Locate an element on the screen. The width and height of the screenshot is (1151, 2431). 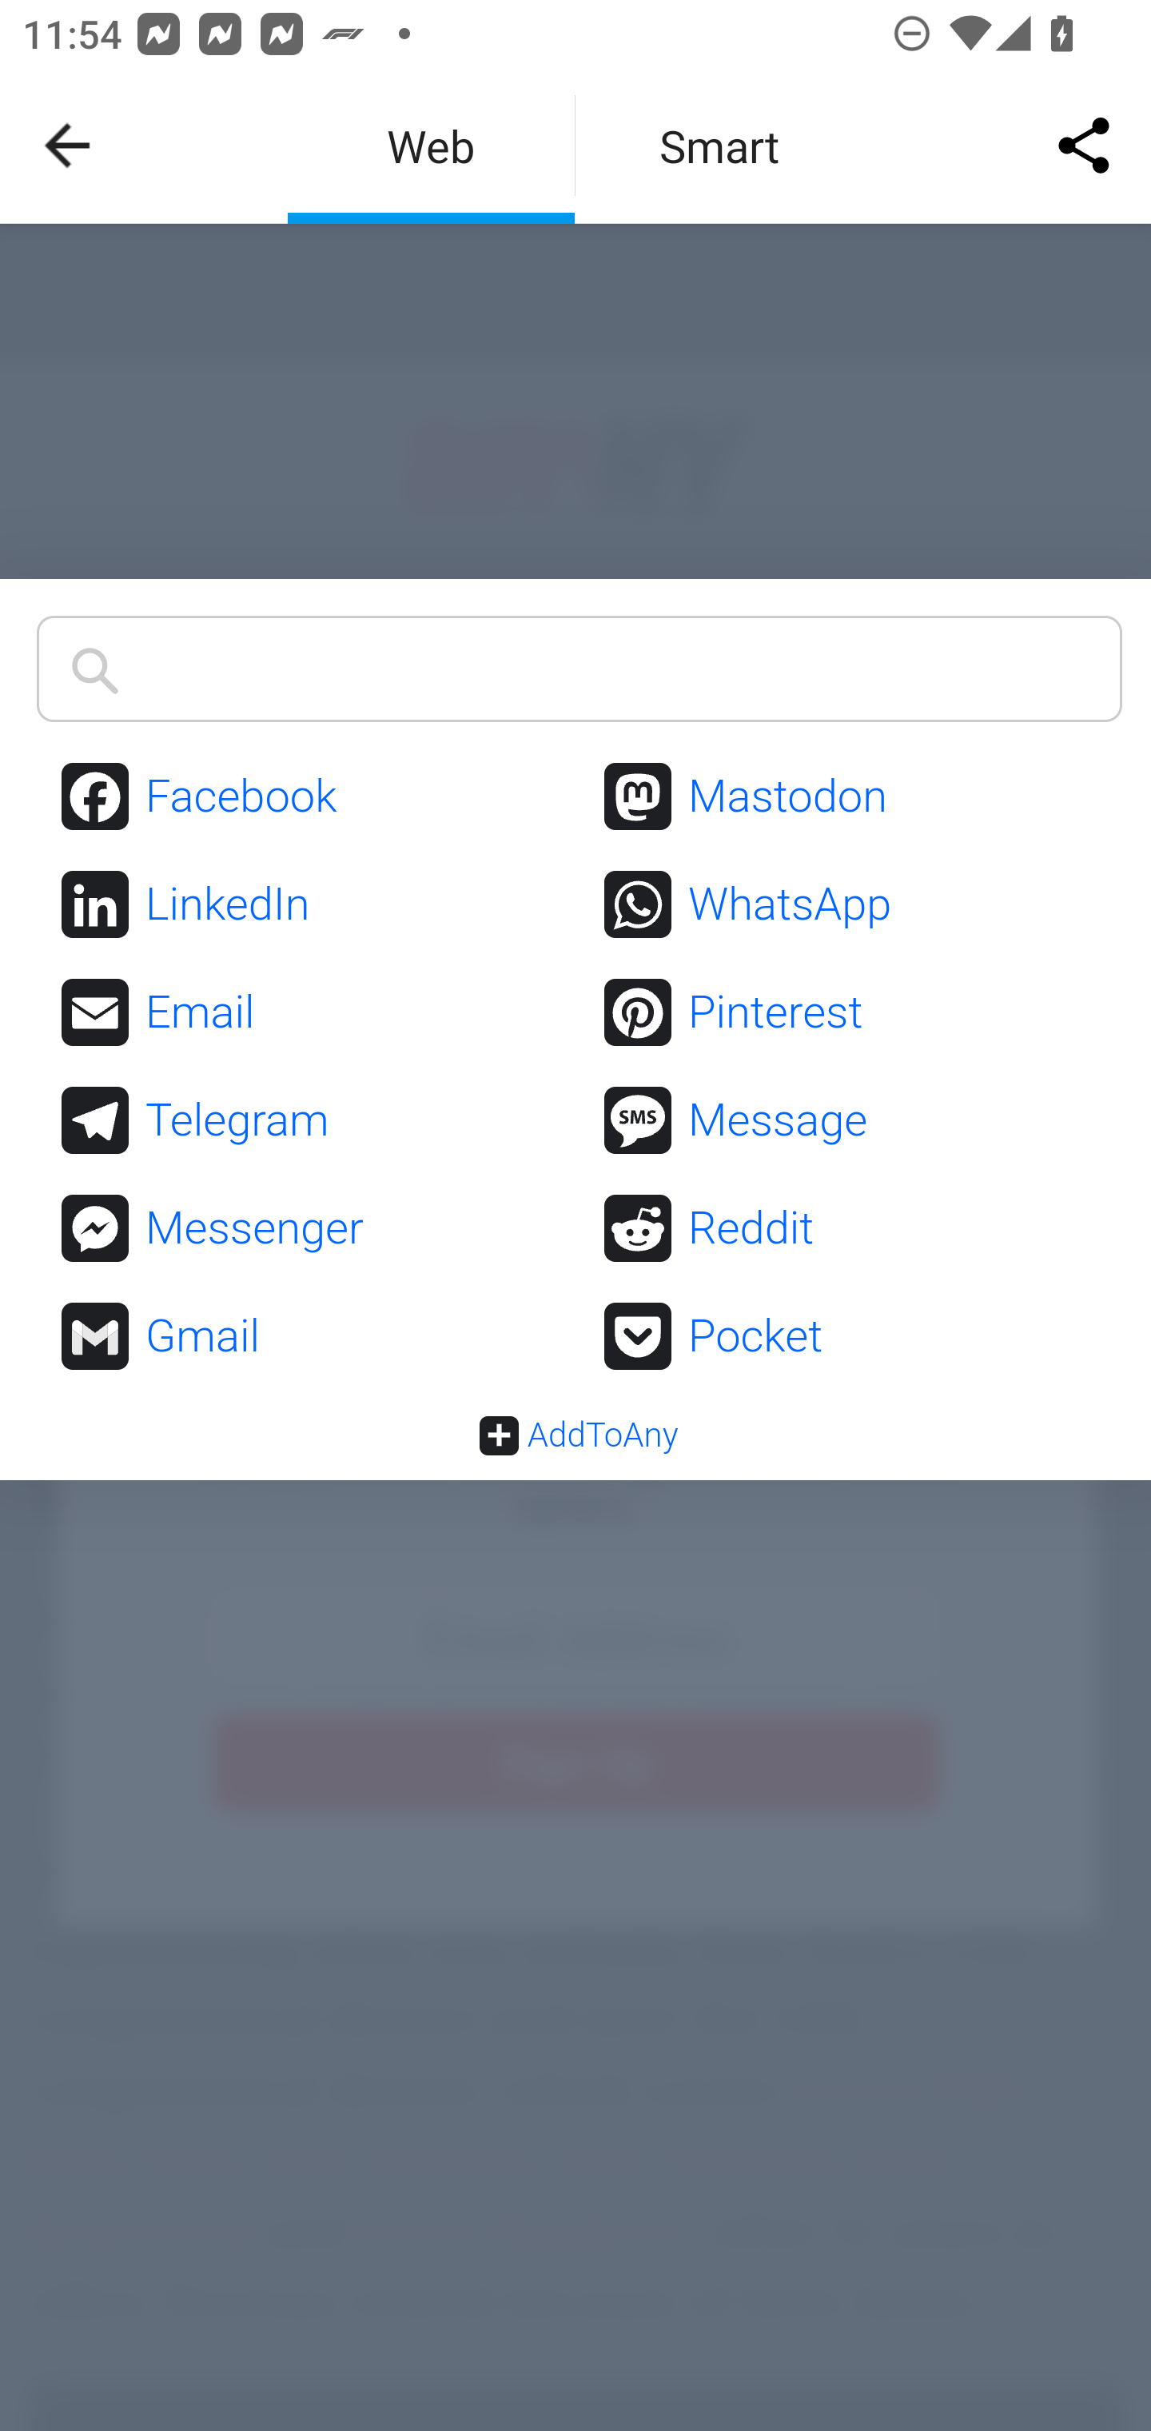
Telegram is located at coordinates (307, 1120).